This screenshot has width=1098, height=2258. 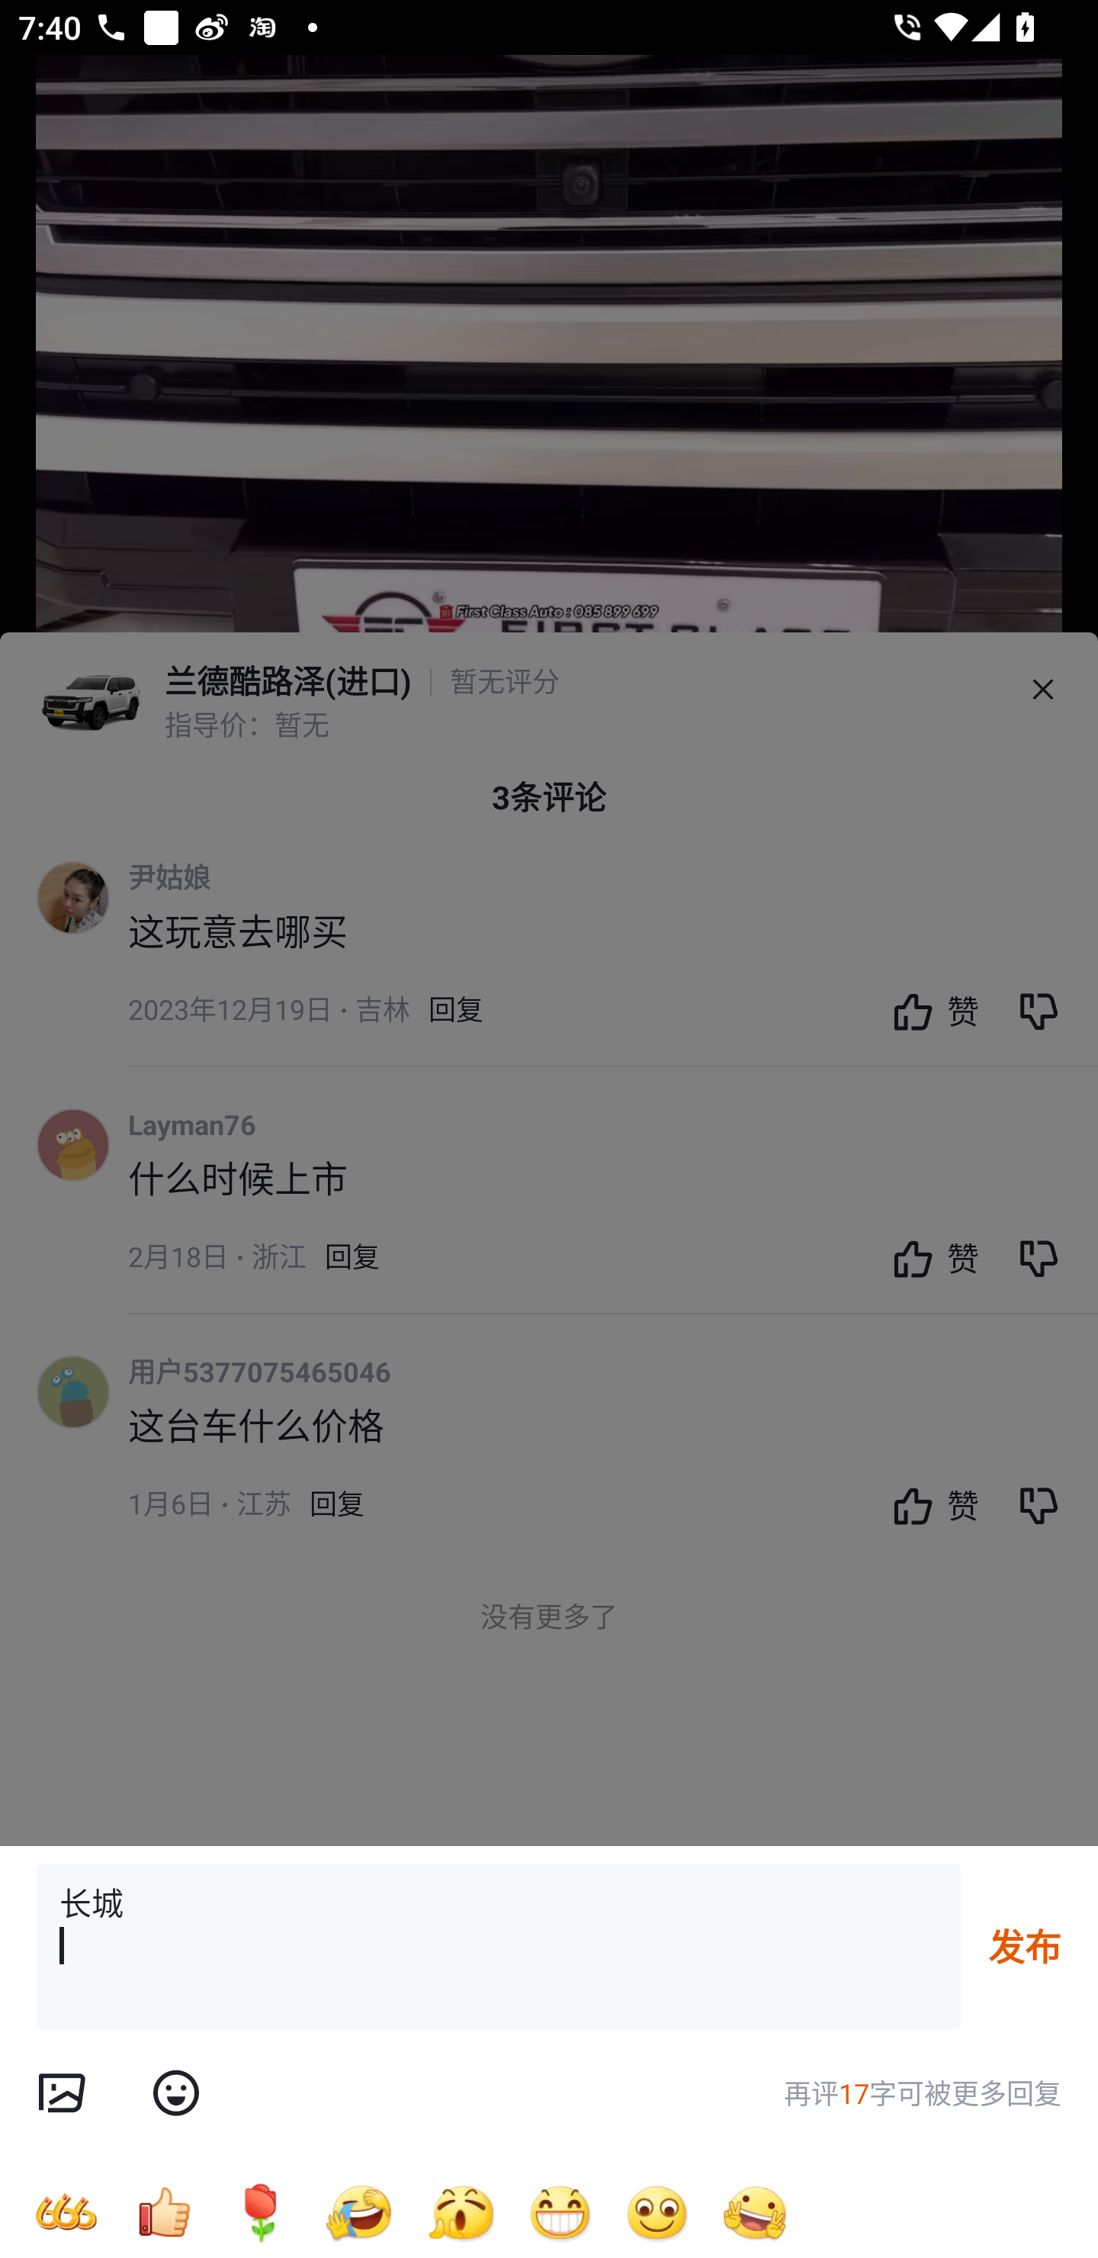 I want to click on 再评17字可被更多回复, so click(x=923, y=2093).